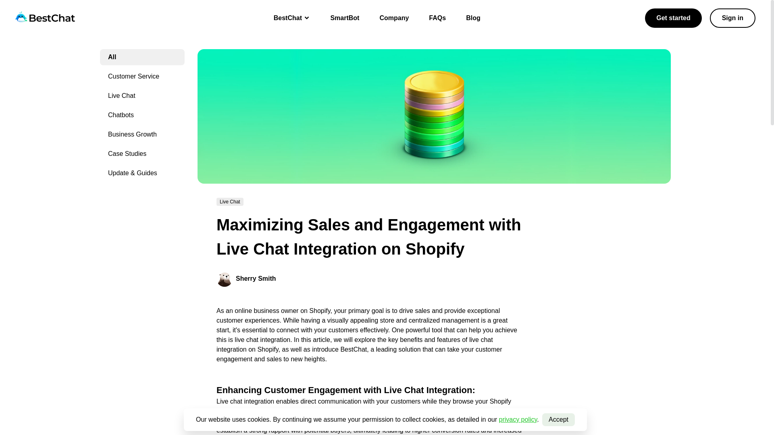 The height and width of the screenshot is (435, 774). Describe the element at coordinates (437, 18) in the screenshot. I see `FAQs` at that location.